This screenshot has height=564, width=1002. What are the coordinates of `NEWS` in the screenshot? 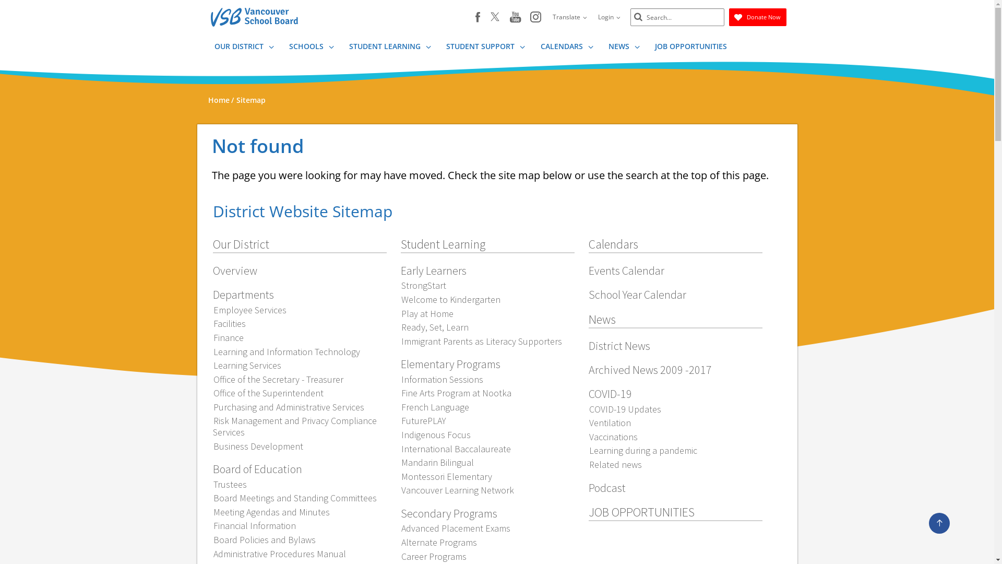 It's located at (624, 48).